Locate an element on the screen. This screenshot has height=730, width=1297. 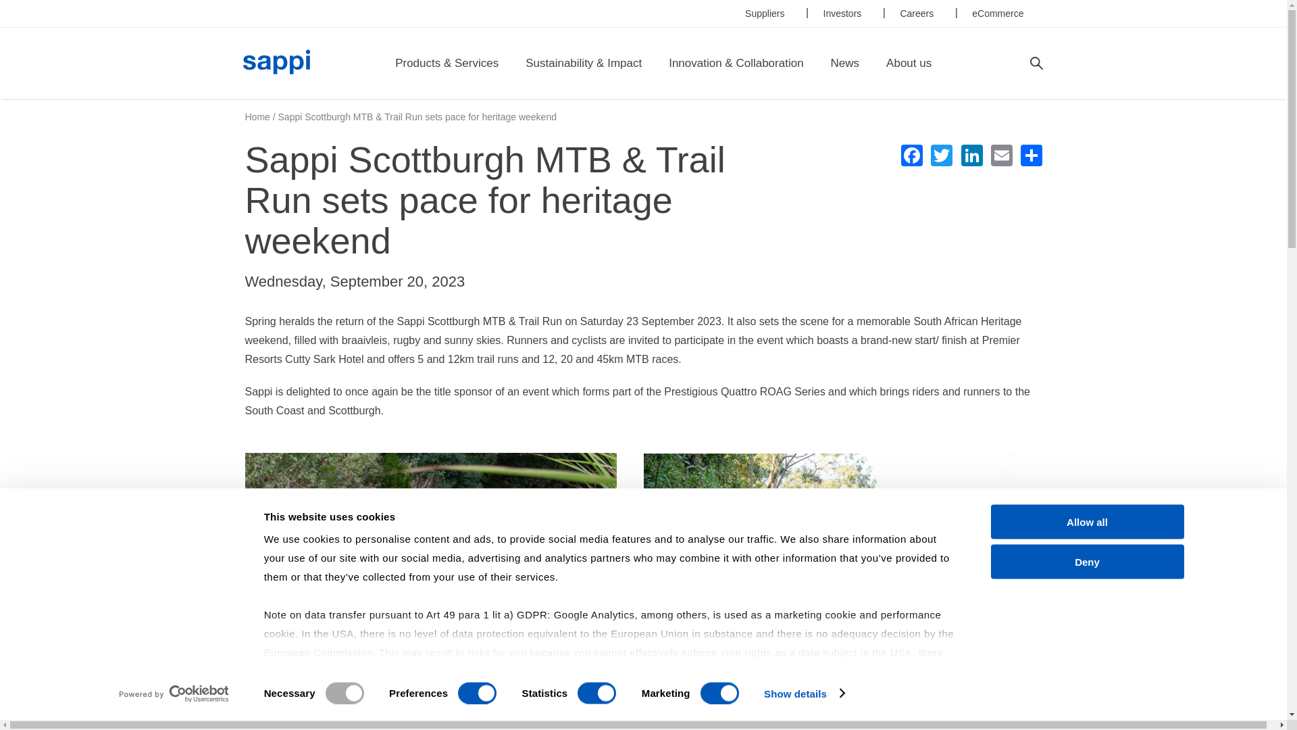
Show details is located at coordinates (804, 693).